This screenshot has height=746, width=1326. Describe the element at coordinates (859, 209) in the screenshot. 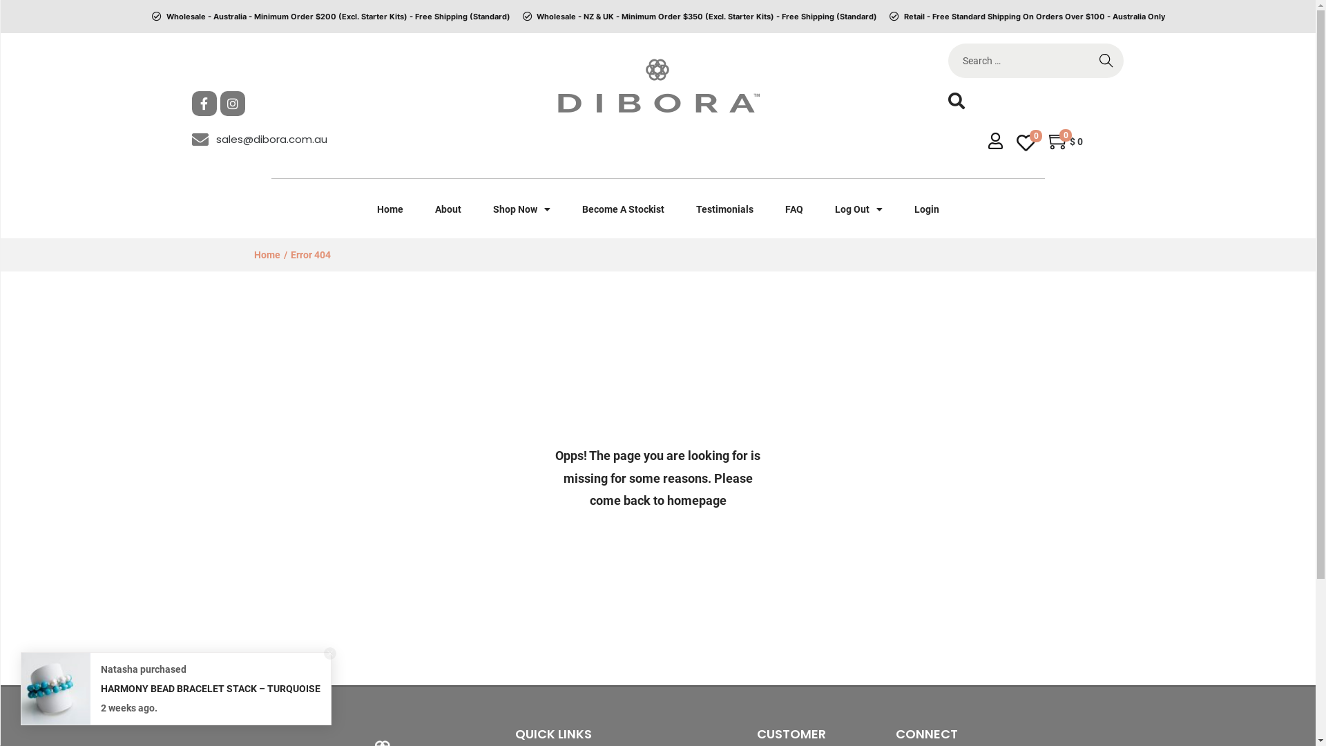

I see `Log Out` at that location.